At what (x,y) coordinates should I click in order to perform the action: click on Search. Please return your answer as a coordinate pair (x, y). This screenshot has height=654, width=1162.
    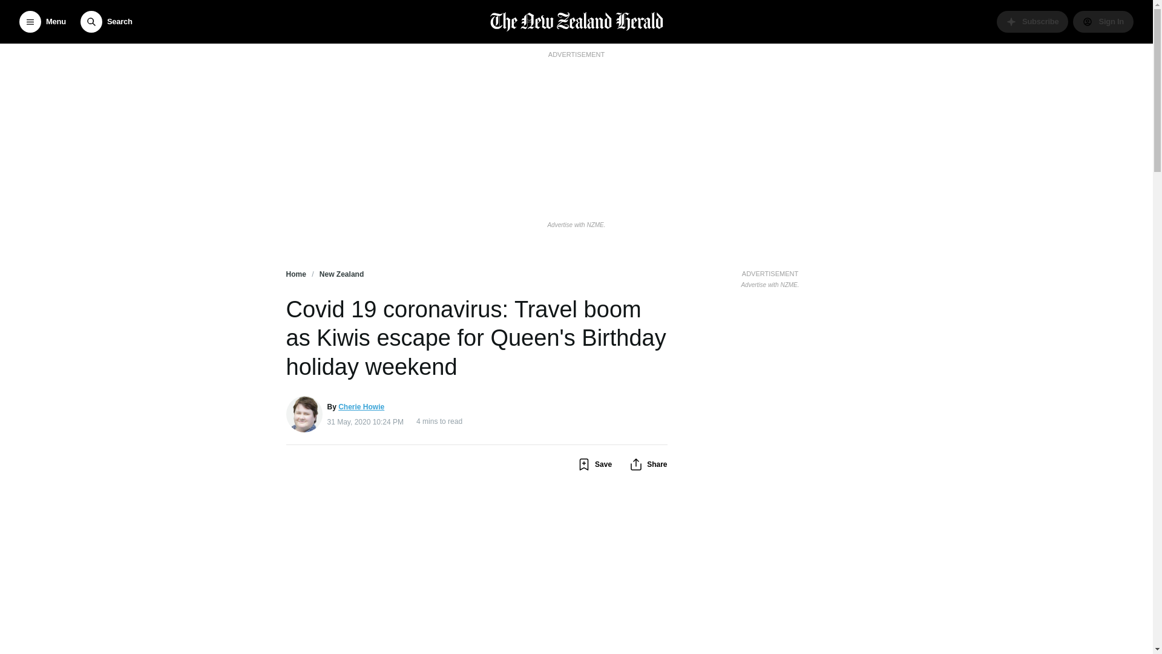
    Looking at the image, I should click on (106, 22).